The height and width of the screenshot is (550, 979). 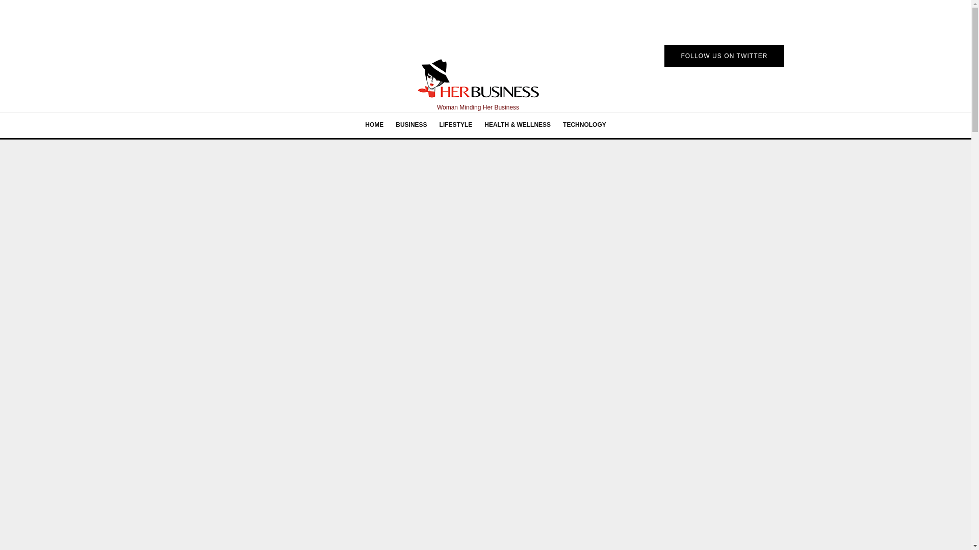 What do you see at coordinates (374, 125) in the screenshot?
I see `HOME` at bounding box center [374, 125].